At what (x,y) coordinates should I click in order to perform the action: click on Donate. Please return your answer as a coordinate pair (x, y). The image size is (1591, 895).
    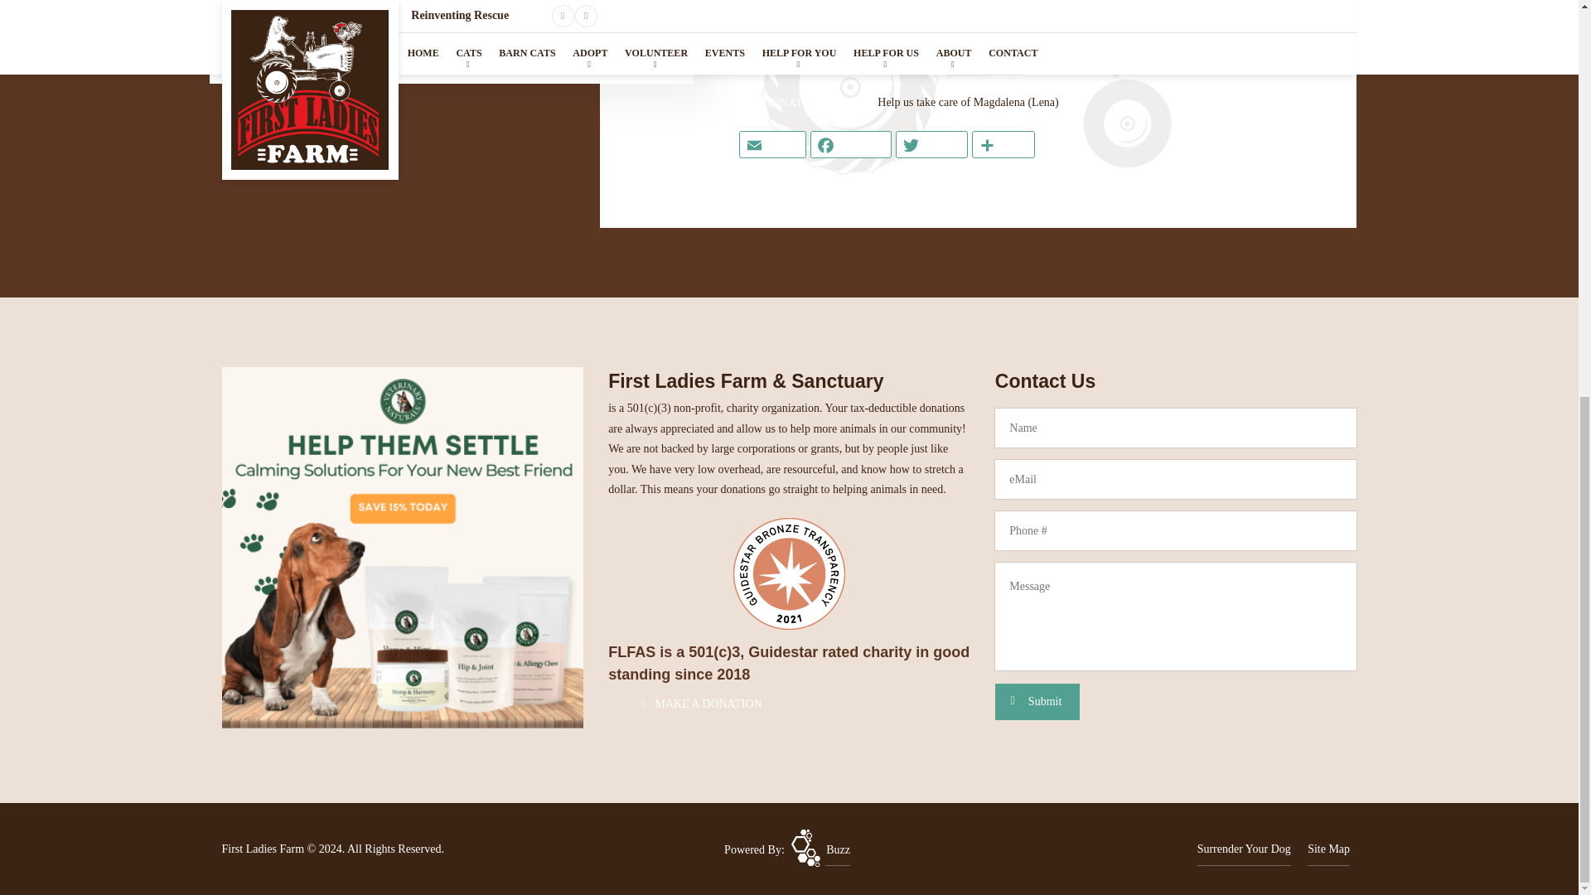
    Looking at the image, I should click on (693, 704).